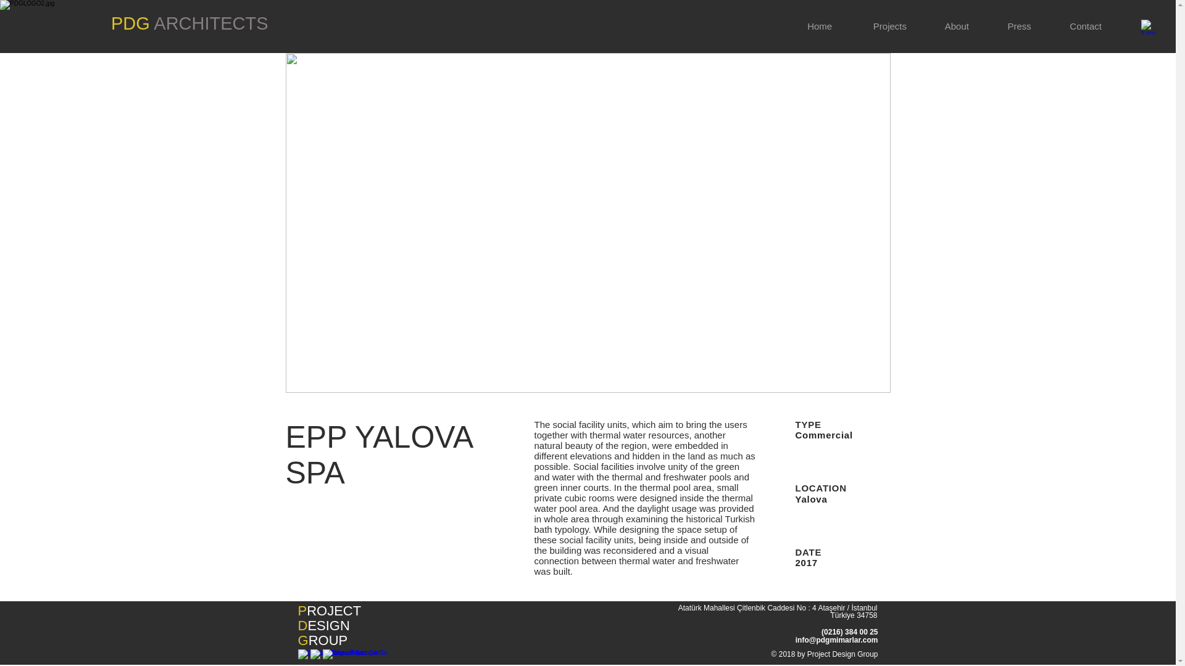  What do you see at coordinates (819, 26) in the screenshot?
I see `Home` at bounding box center [819, 26].